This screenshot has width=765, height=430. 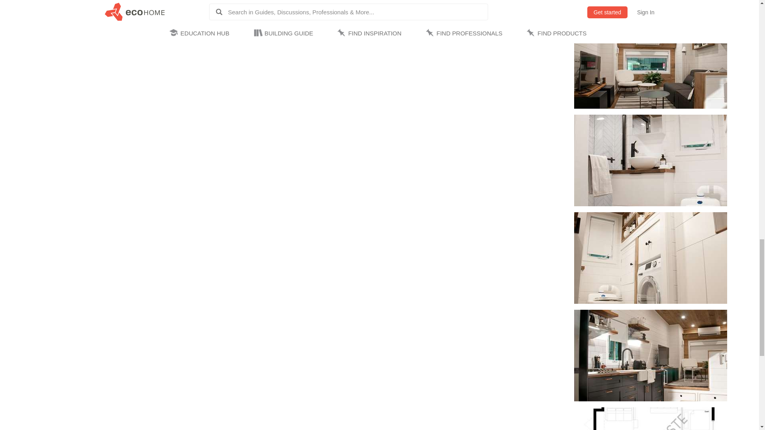 What do you see at coordinates (532, 13) in the screenshot?
I see `Search Thows` at bounding box center [532, 13].